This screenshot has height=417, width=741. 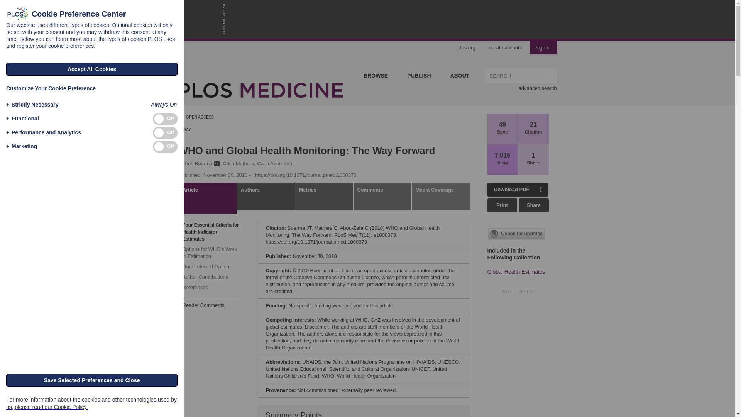 What do you see at coordinates (323, 90) in the screenshot?
I see `PLOS Medicine` at bounding box center [323, 90].